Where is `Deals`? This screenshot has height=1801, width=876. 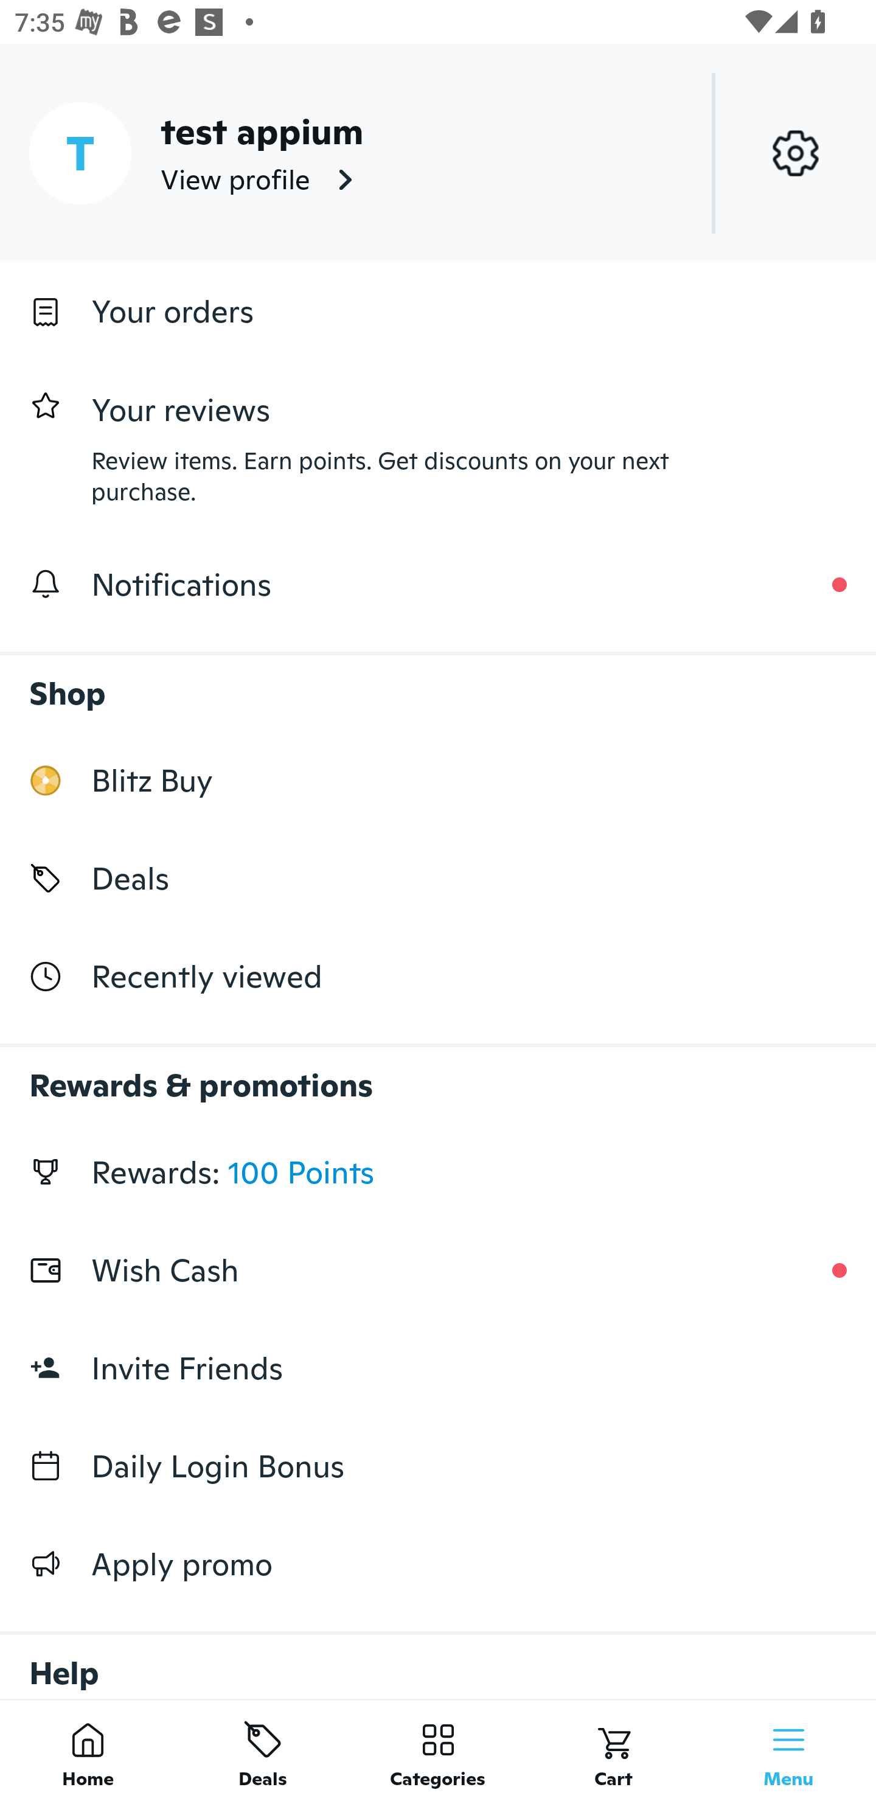
Deals is located at coordinates (263, 1750).